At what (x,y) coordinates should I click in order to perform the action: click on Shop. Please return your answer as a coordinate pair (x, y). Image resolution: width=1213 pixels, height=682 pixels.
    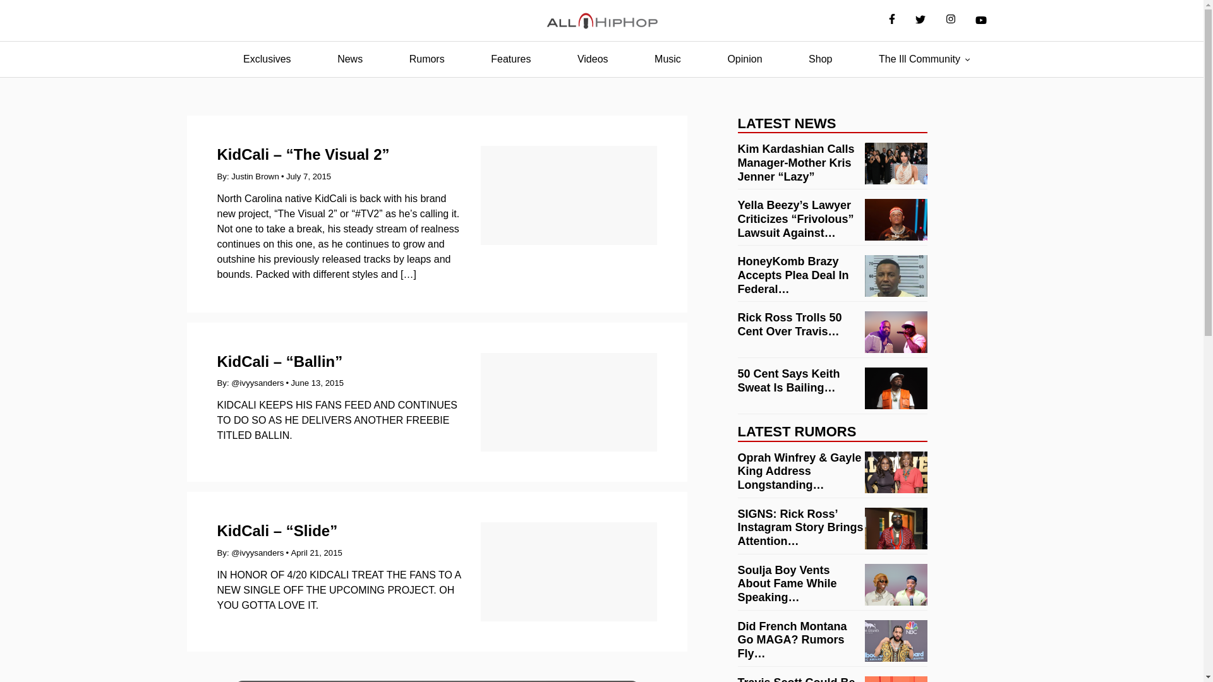
    Looking at the image, I should click on (820, 59).